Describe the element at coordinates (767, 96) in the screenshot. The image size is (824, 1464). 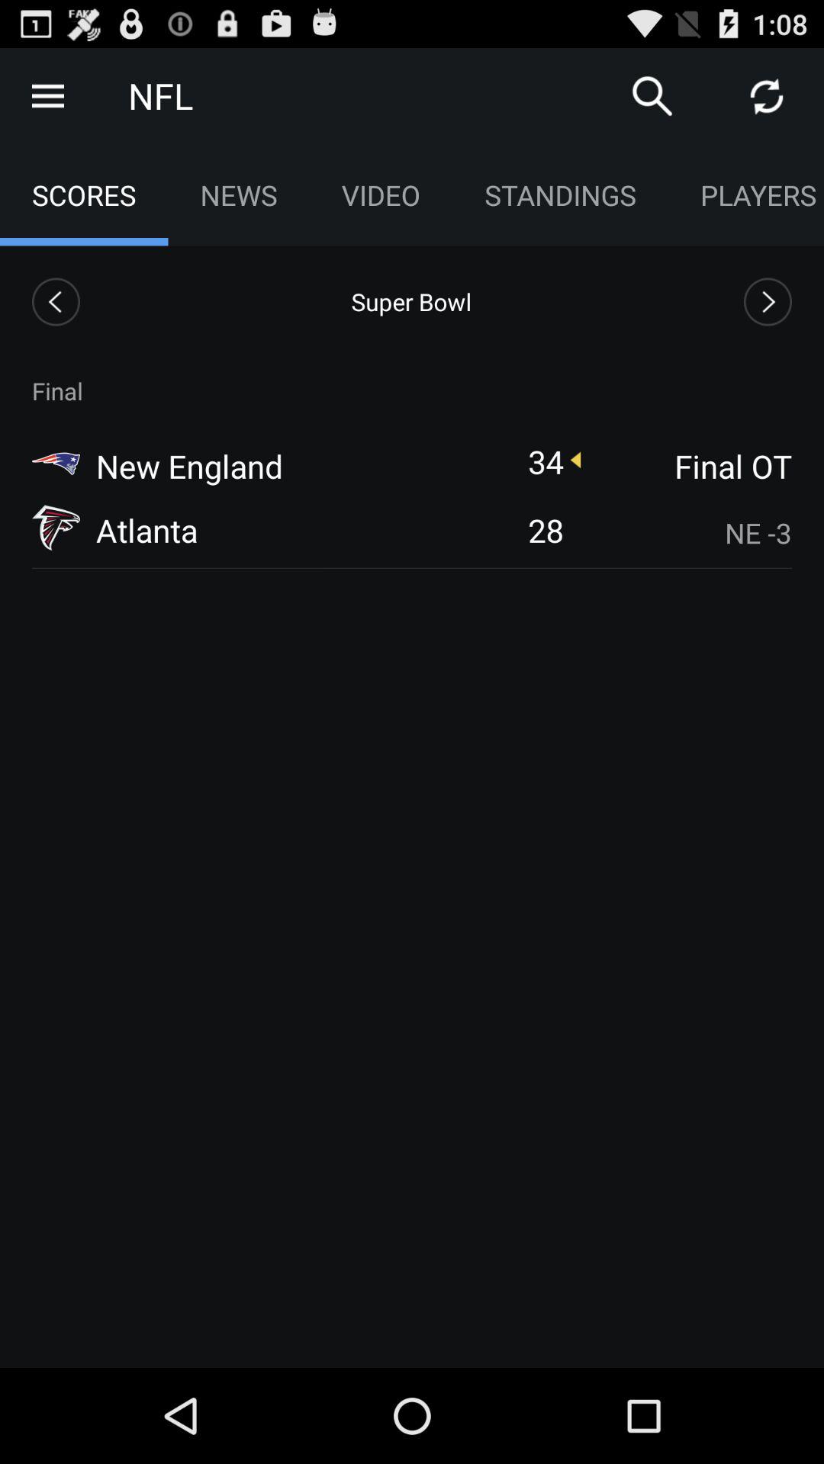
I see `refresh the scores` at that location.